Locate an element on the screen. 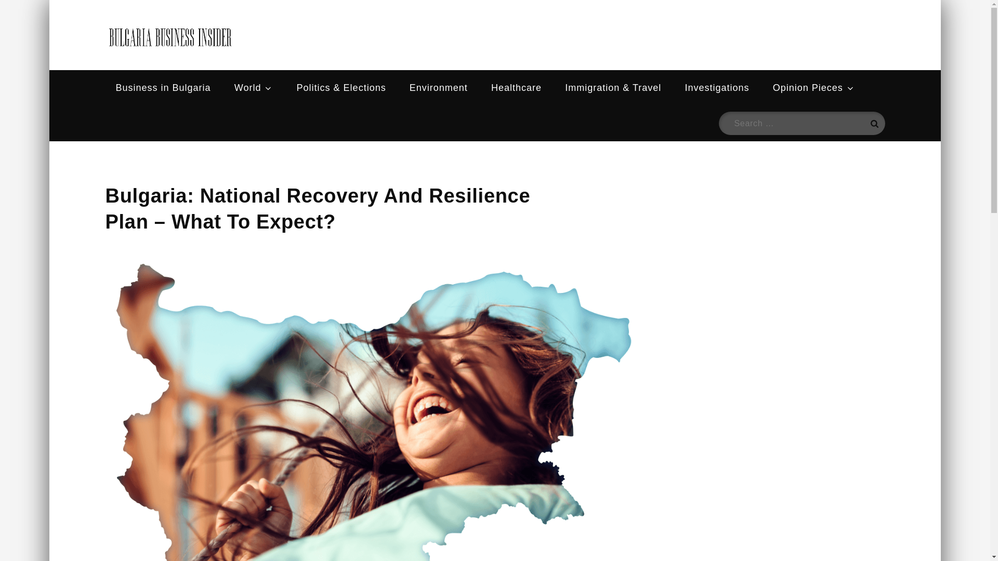 The width and height of the screenshot is (998, 561). Investigations is located at coordinates (717, 88).